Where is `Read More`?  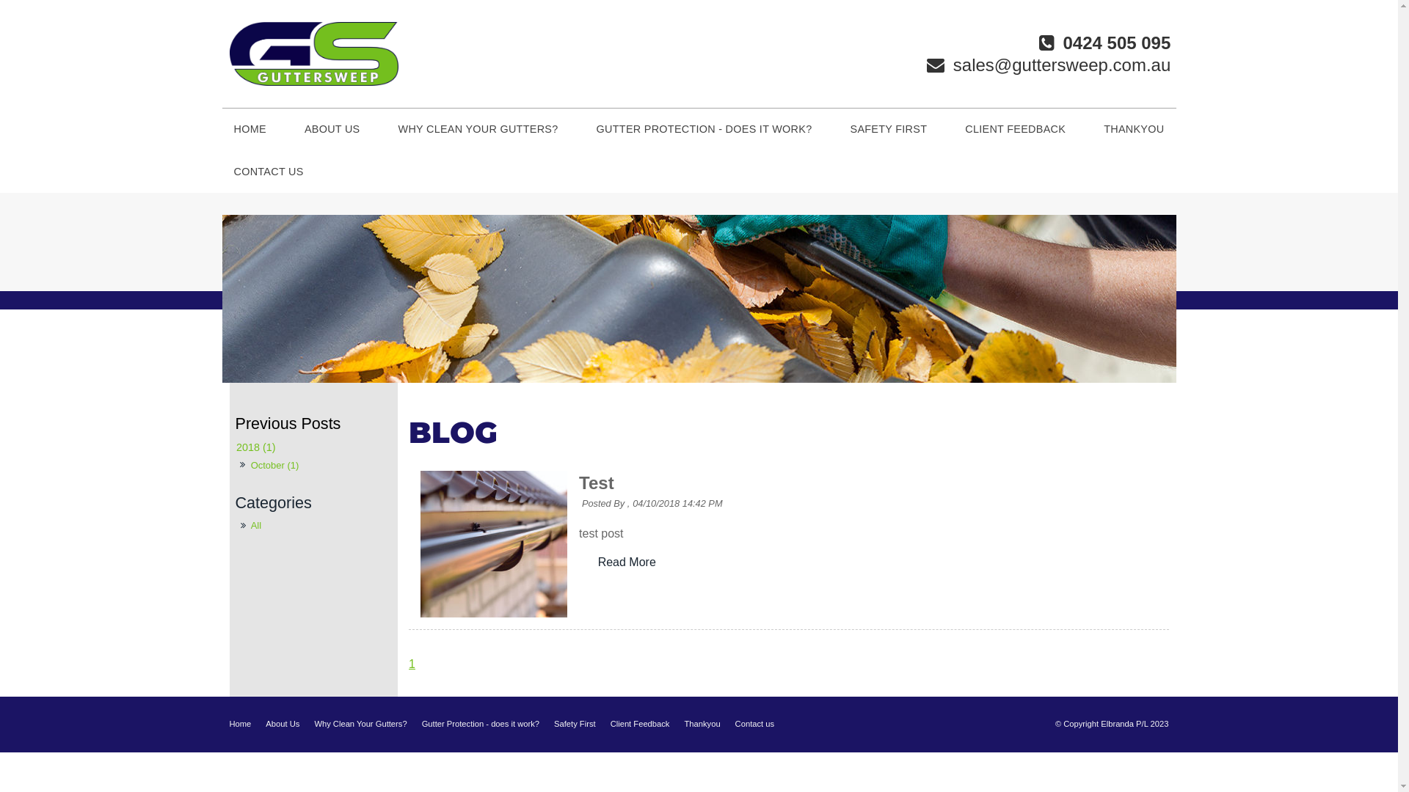 Read More is located at coordinates (627, 562).